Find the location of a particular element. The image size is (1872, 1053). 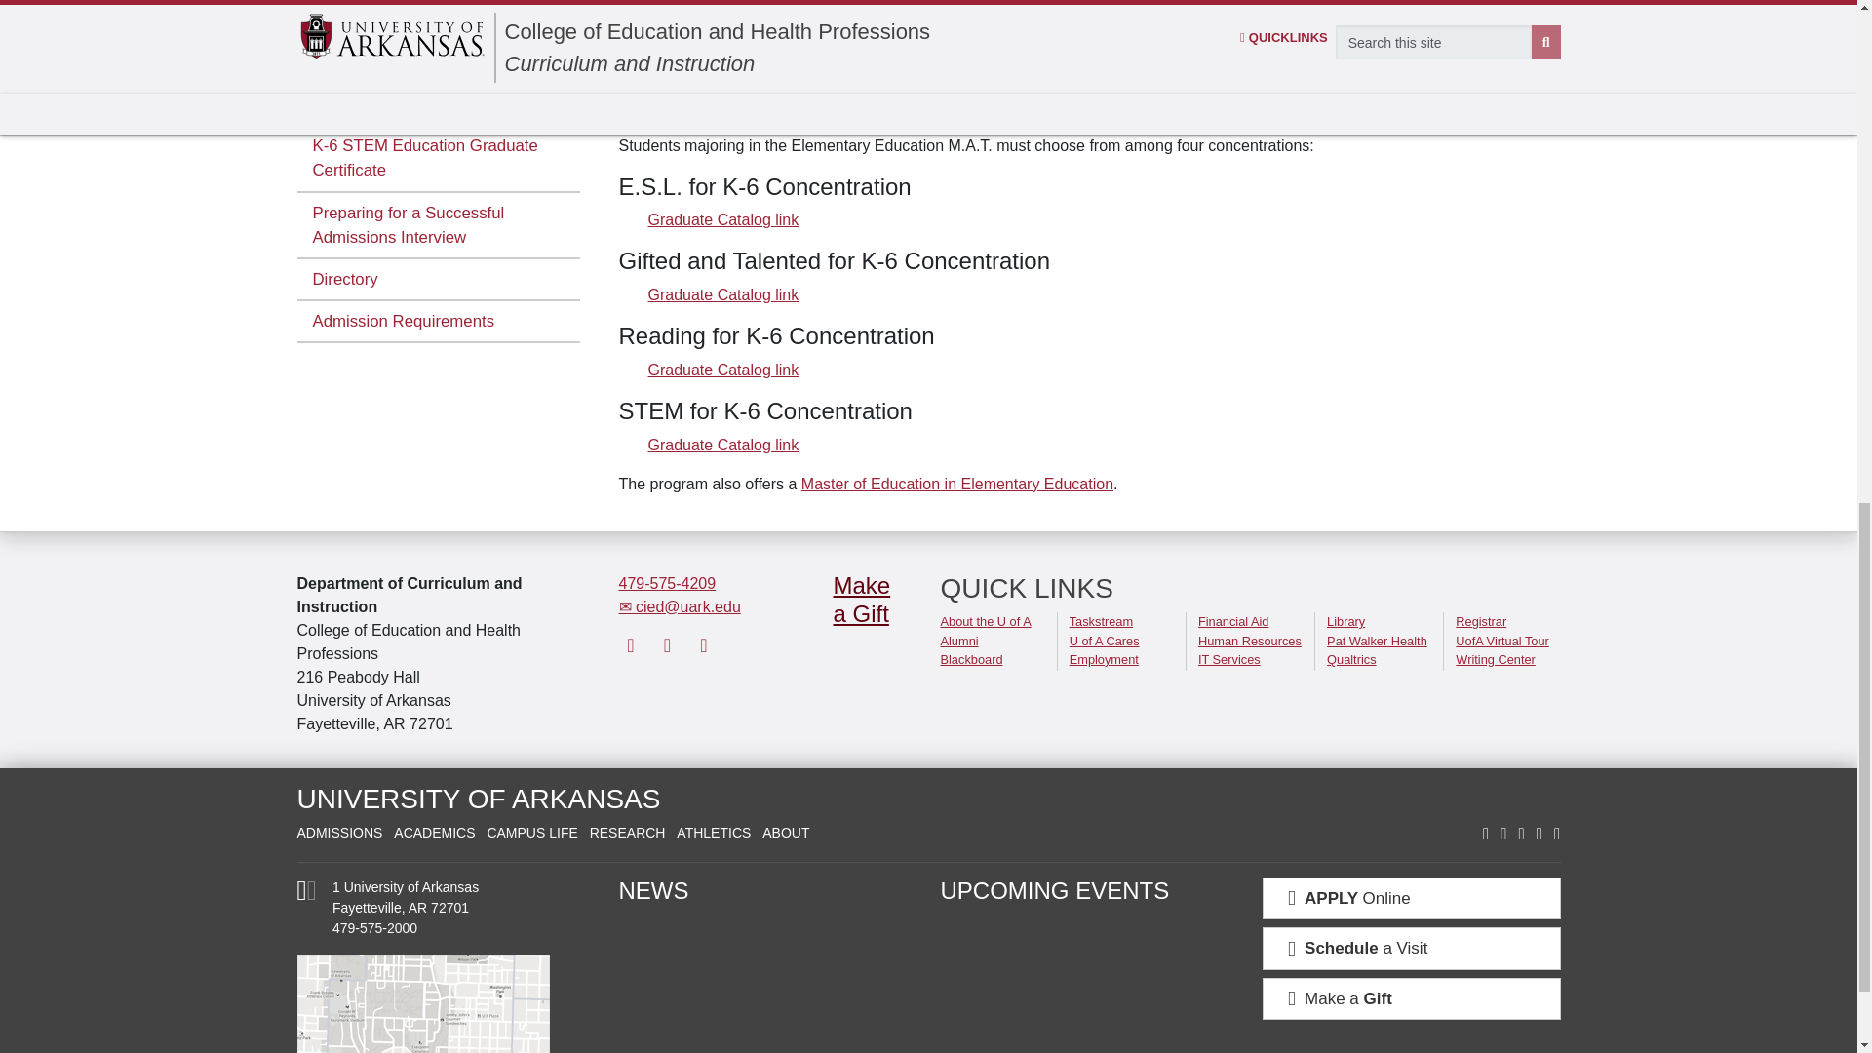

Information Technology Services is located at coordinates (1228, 659).